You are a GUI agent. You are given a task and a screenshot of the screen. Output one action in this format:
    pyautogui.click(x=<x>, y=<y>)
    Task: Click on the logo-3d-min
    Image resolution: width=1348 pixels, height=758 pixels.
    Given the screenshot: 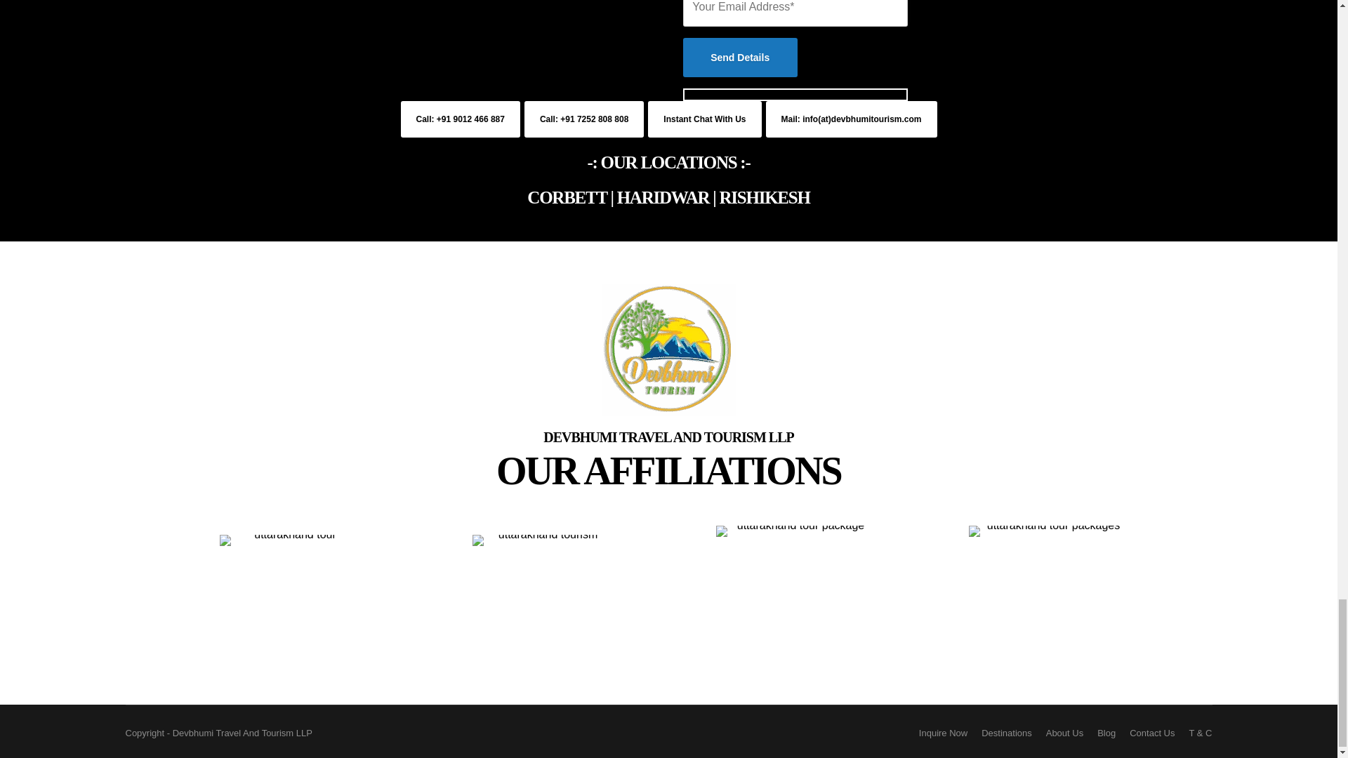 What is the action you would take?
    pyautogui.click(x=668, y=349)
    